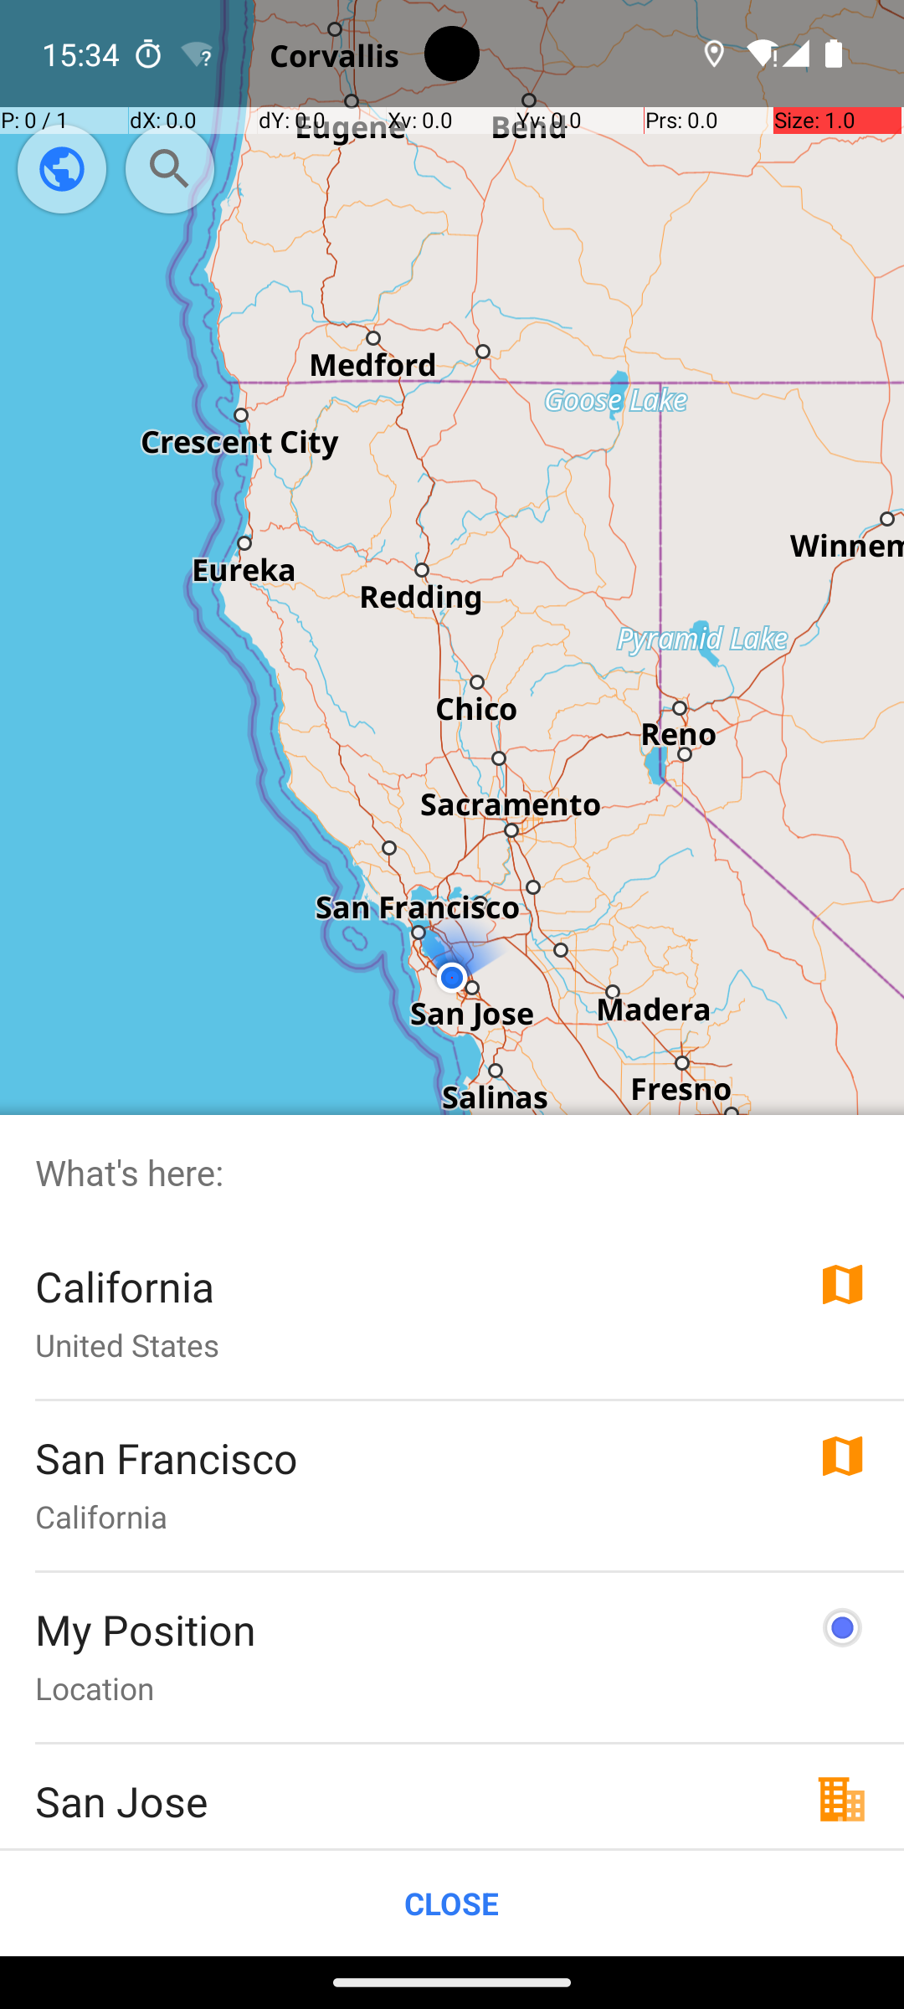 This screenshot has width=904, height=2009. Describe the element at coordinates (167, 1458) in the screenshot. I see `San Francisco` at that location.